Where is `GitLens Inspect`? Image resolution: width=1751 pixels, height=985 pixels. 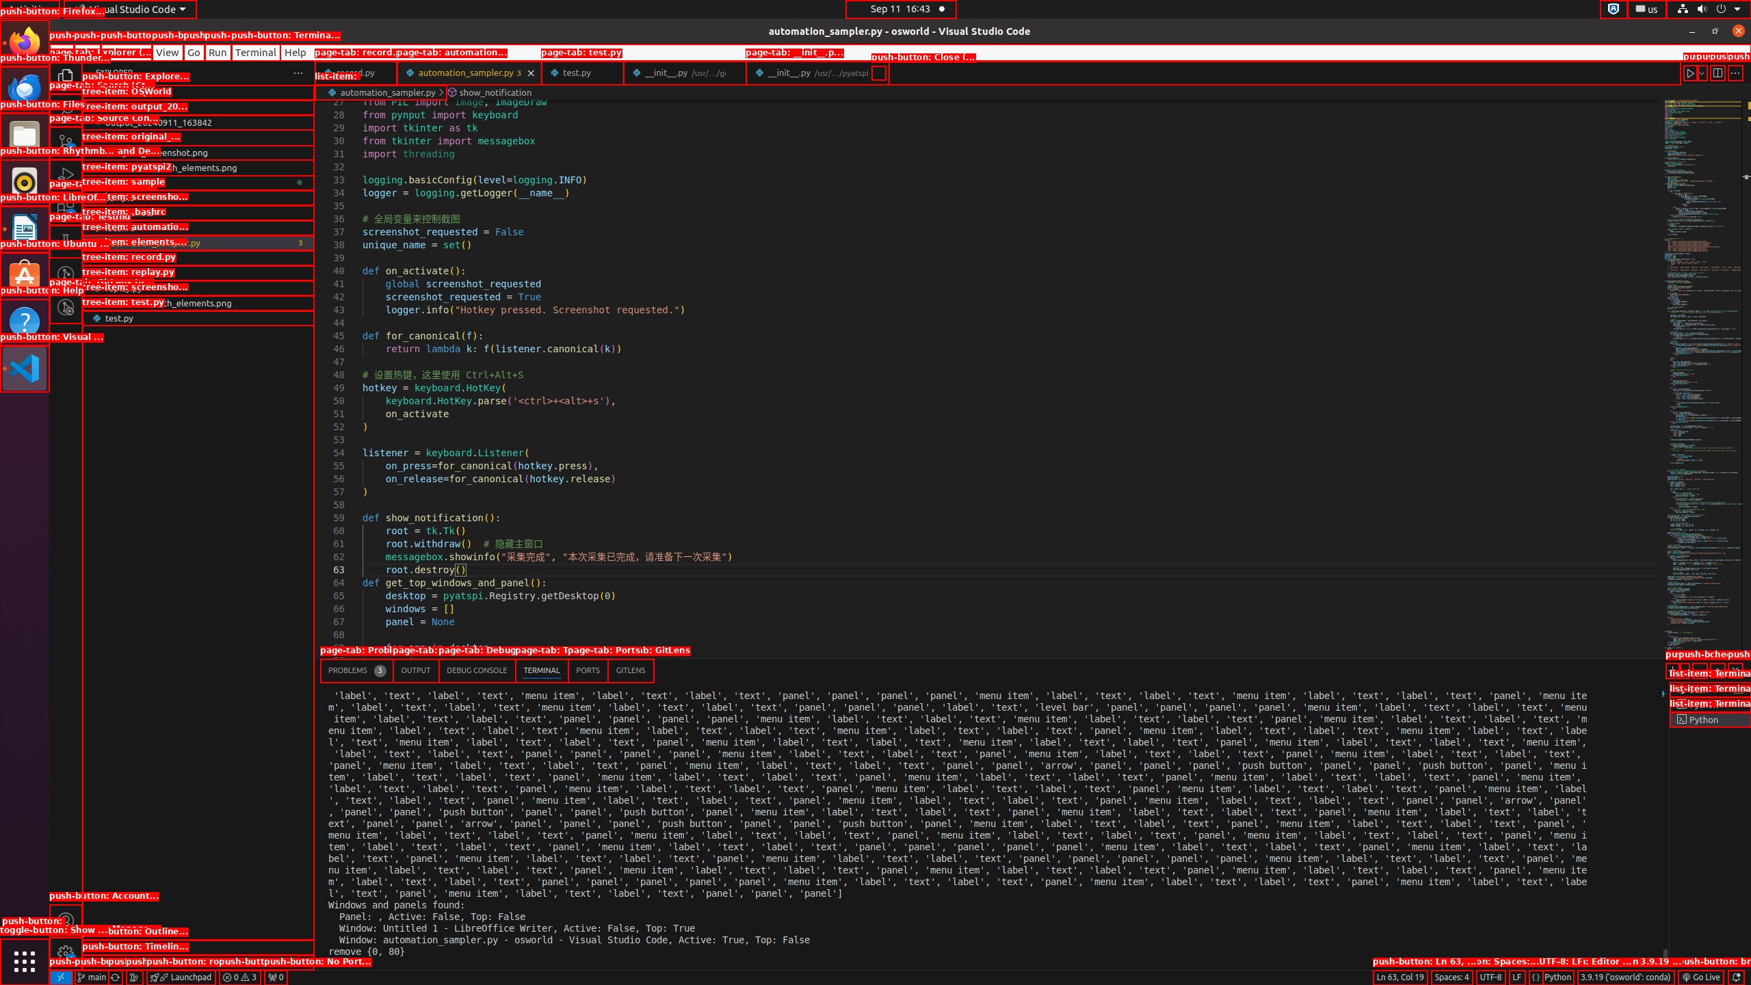 GitLens Inspect is located at coordinates (66, 307).